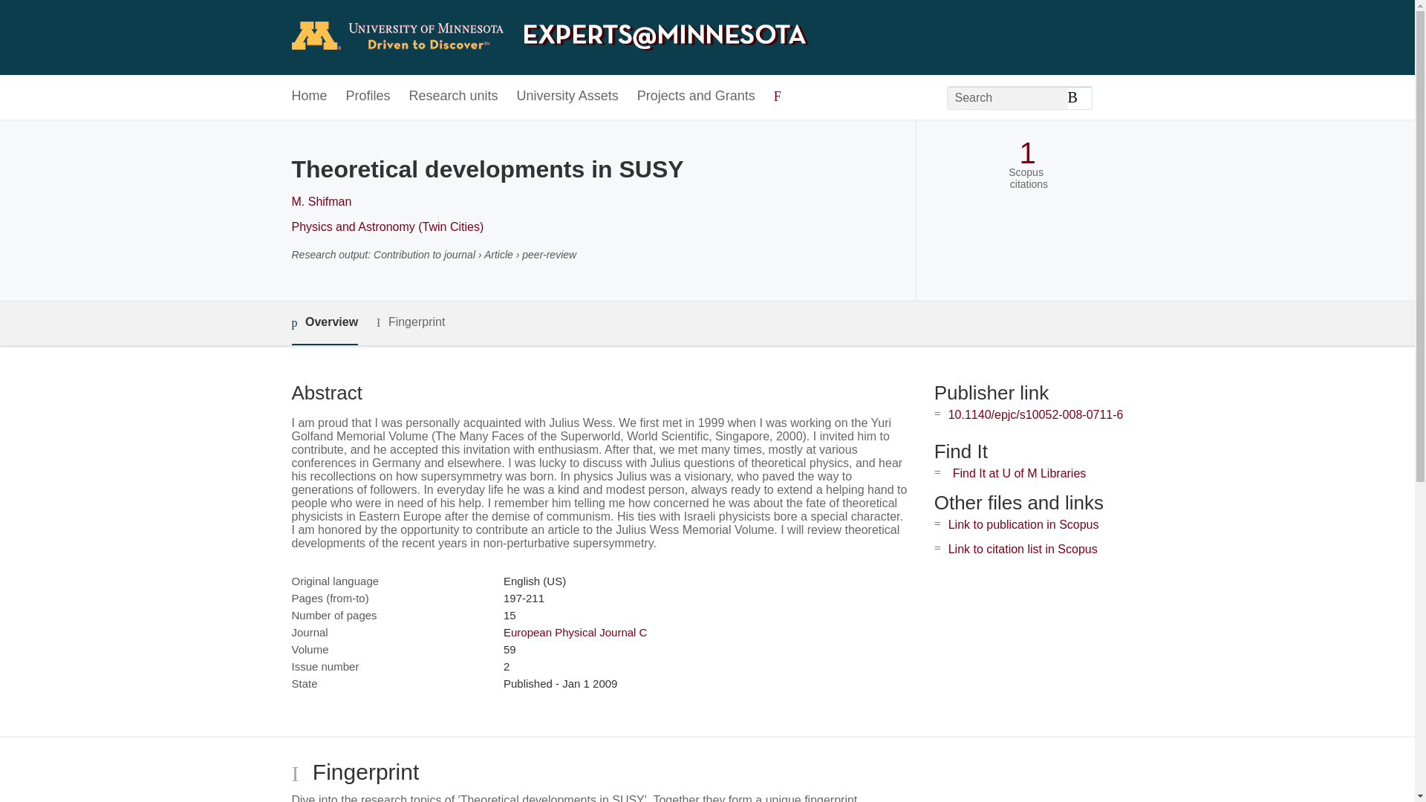  Describe the element at coordinates (453, 97) in the screenshot. I see `Research units` at that location.